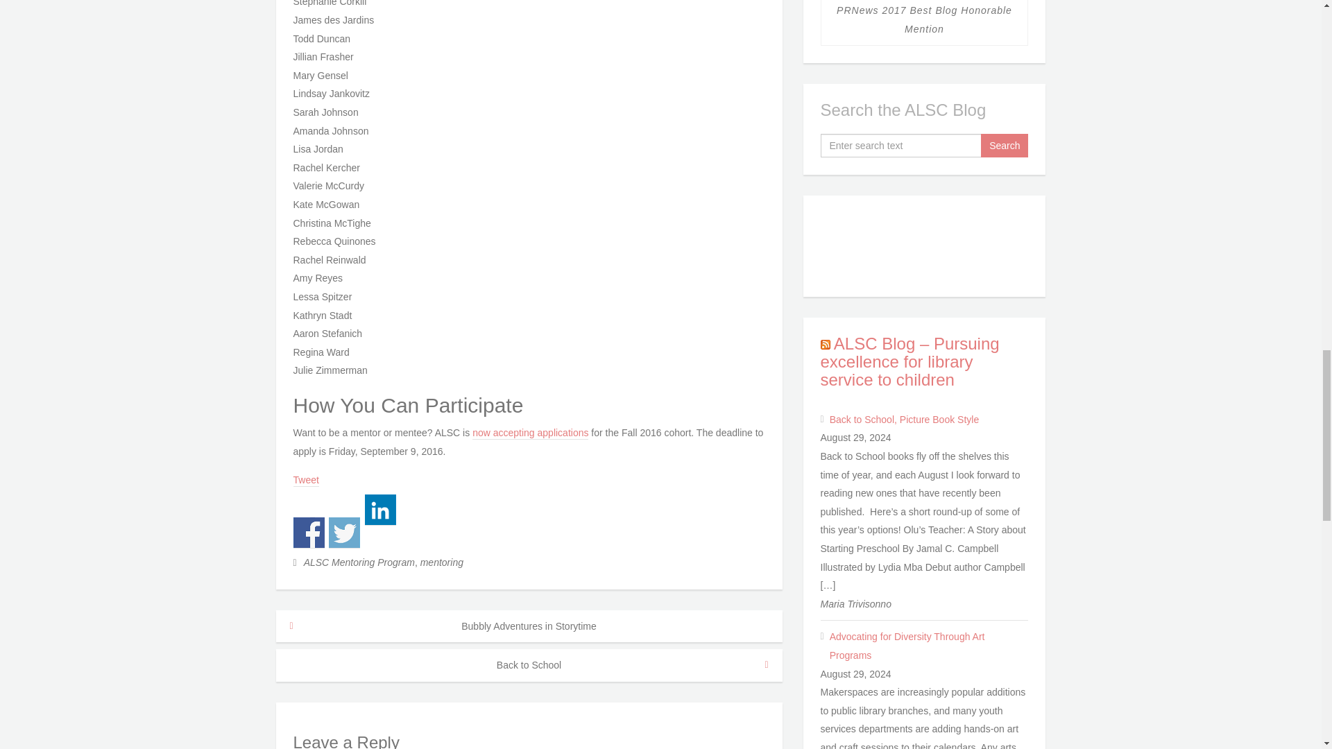 The height and width of the screenshot is (749, 1332). I want to click on Bubbly Adventures in Storytime, so click(529, 626).